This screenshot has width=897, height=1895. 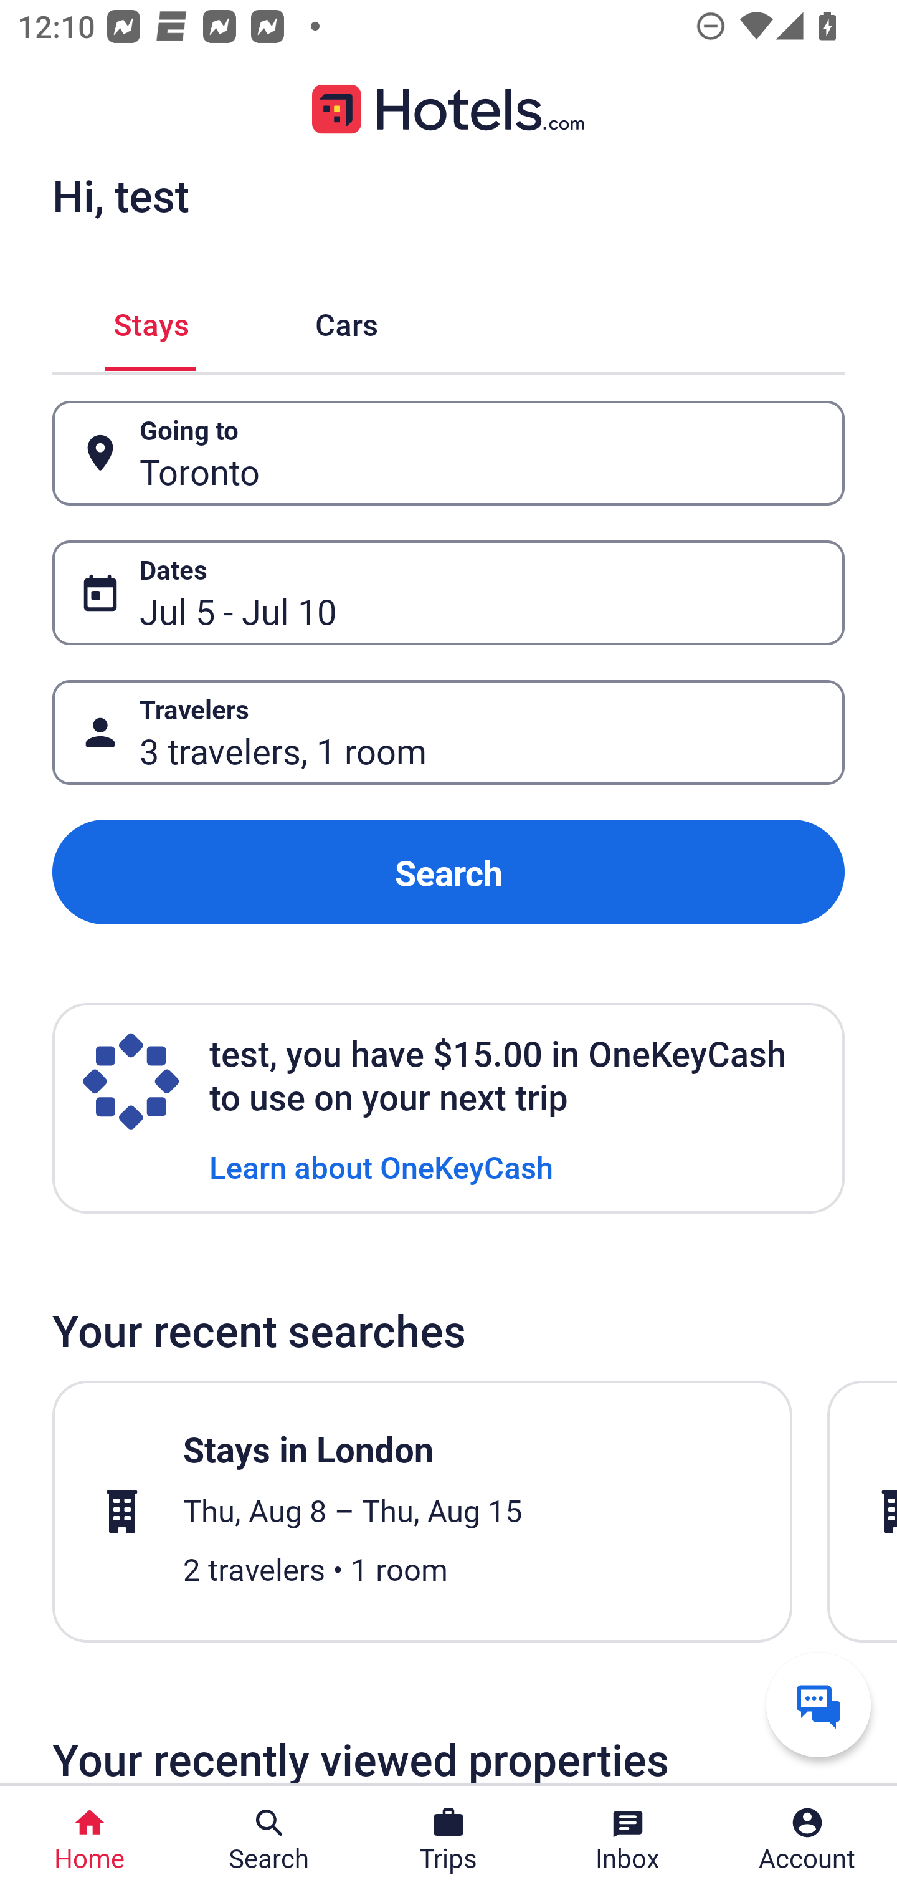 What do you see at coordinates (448, 592) in the screenshot?
I see `Dates Button Jul 5 - Jul 10` at bounding box center [448, 592].